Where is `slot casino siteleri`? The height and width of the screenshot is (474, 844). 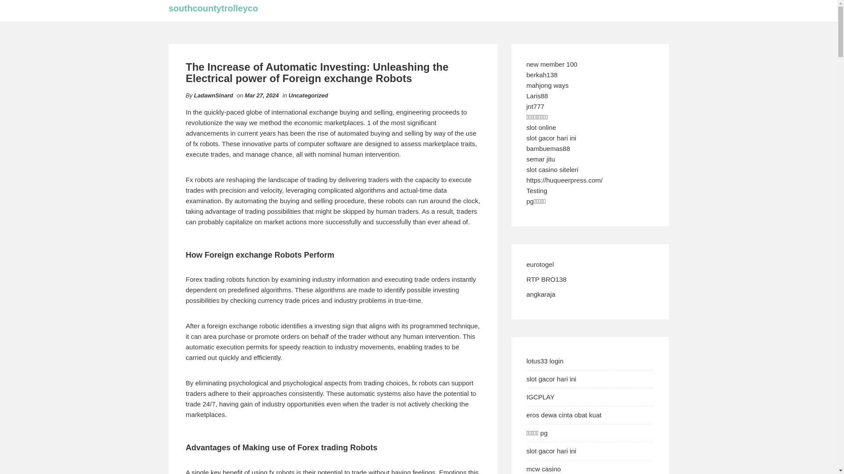 slot casino siteleri is located at coordinates (552, 169).